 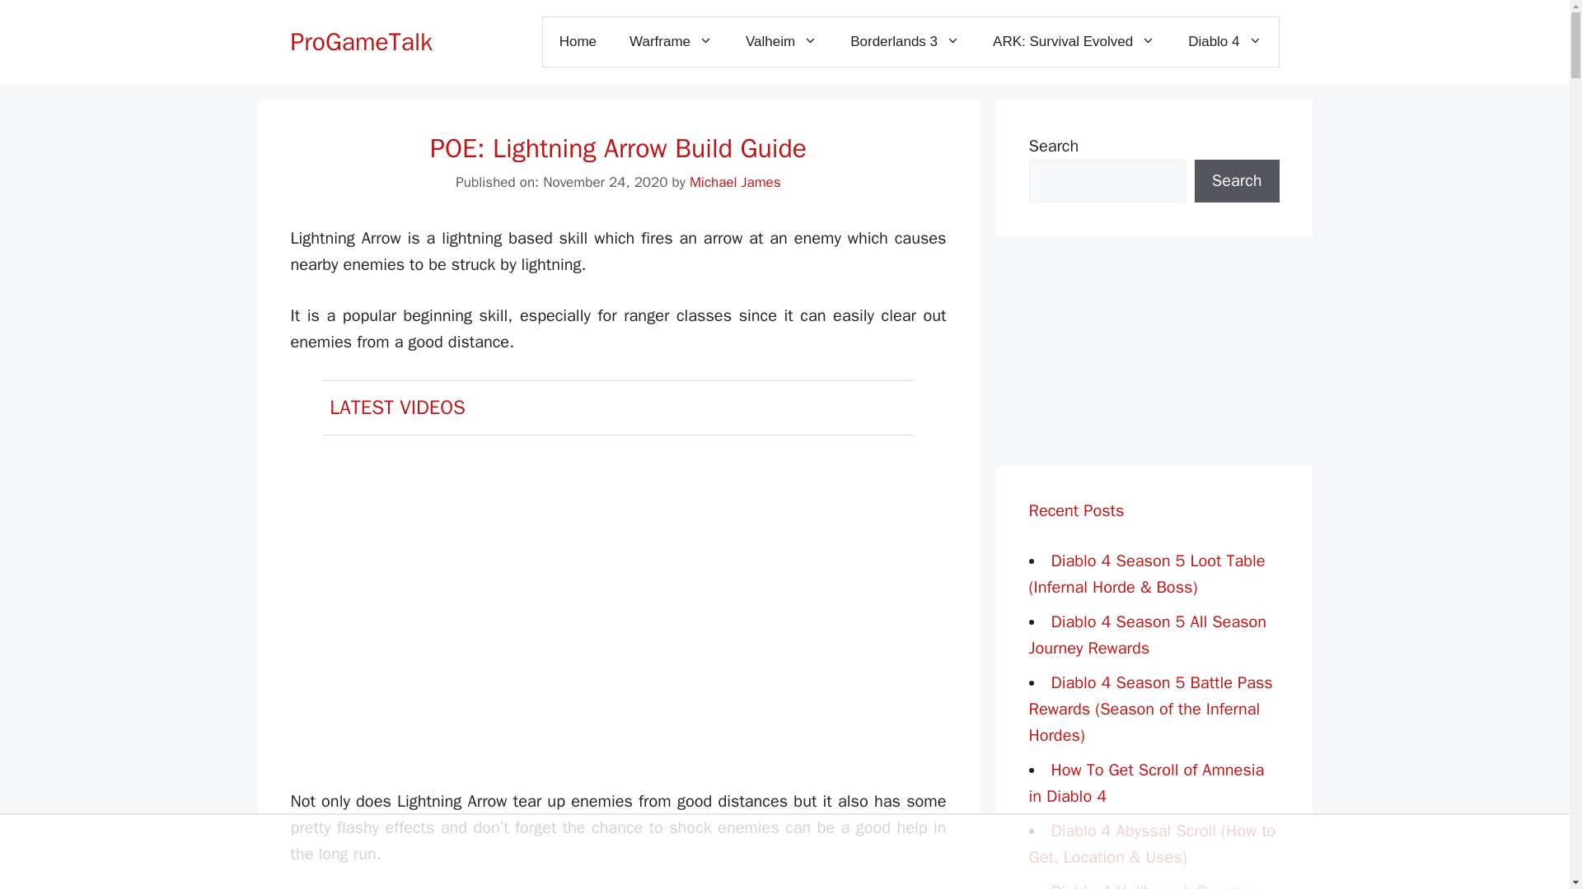 I want to click on Home, so click(x=578, y=41).